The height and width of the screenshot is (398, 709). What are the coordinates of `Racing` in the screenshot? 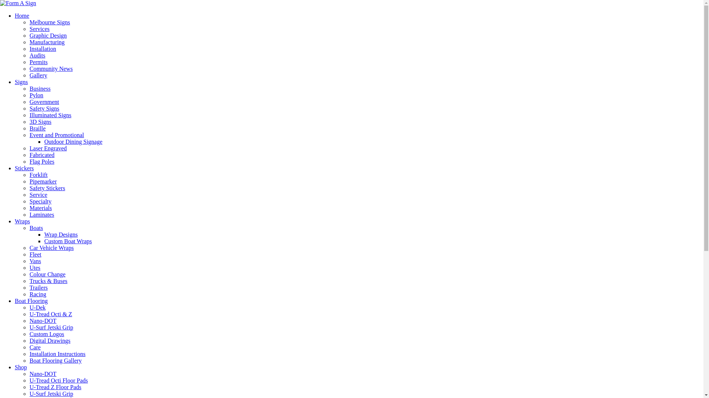 It's located at (38, 294).